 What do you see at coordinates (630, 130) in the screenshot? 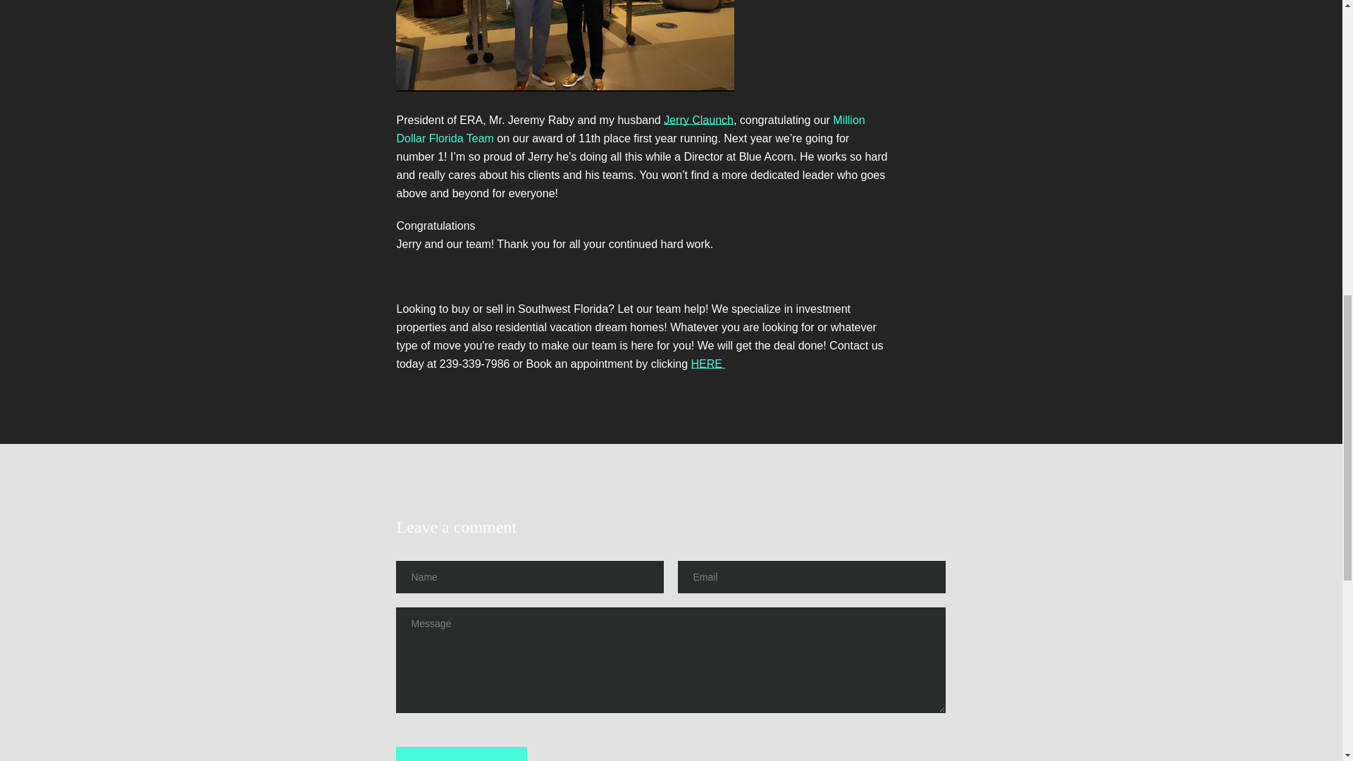
I see `Million Dollar Florida Team` at bounding box center [630, 130].